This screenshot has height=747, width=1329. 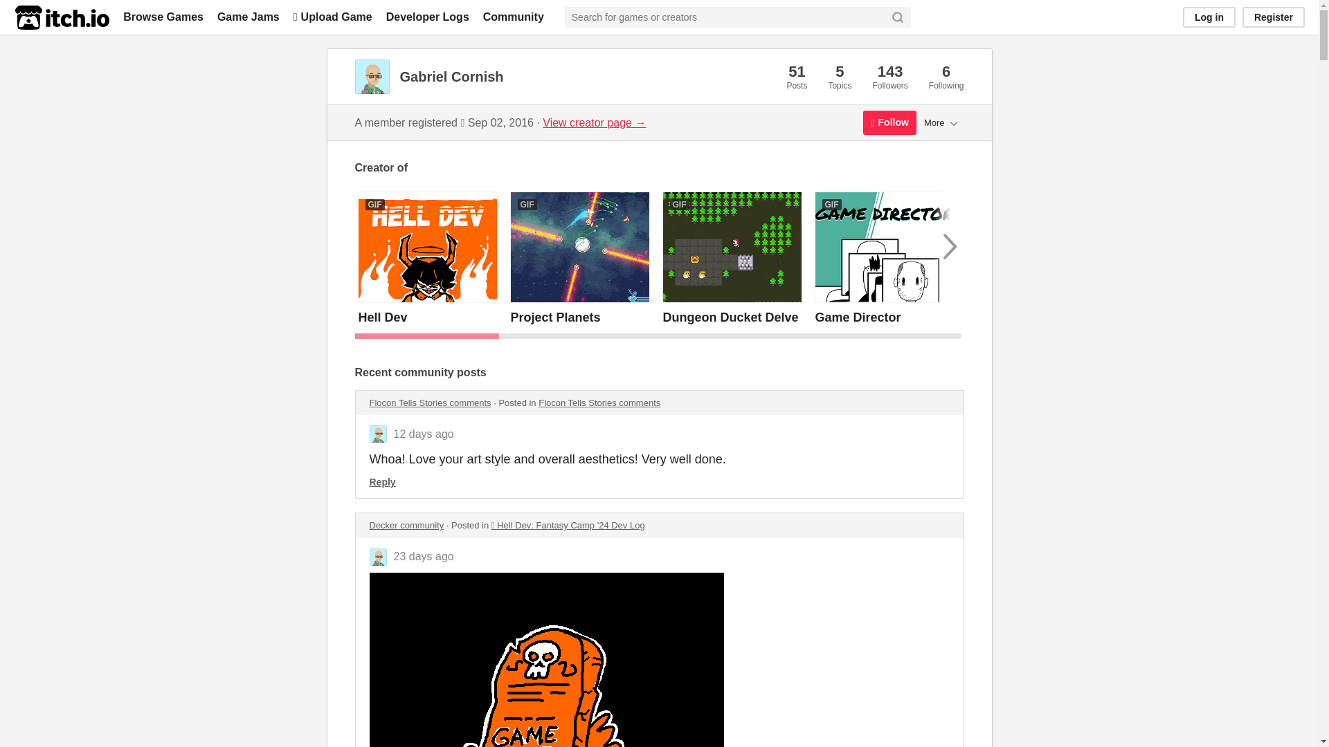 What do you see at coordinates (1274, 17) in the screenshot?
I see `Register` at bounding box center [1274, 17].